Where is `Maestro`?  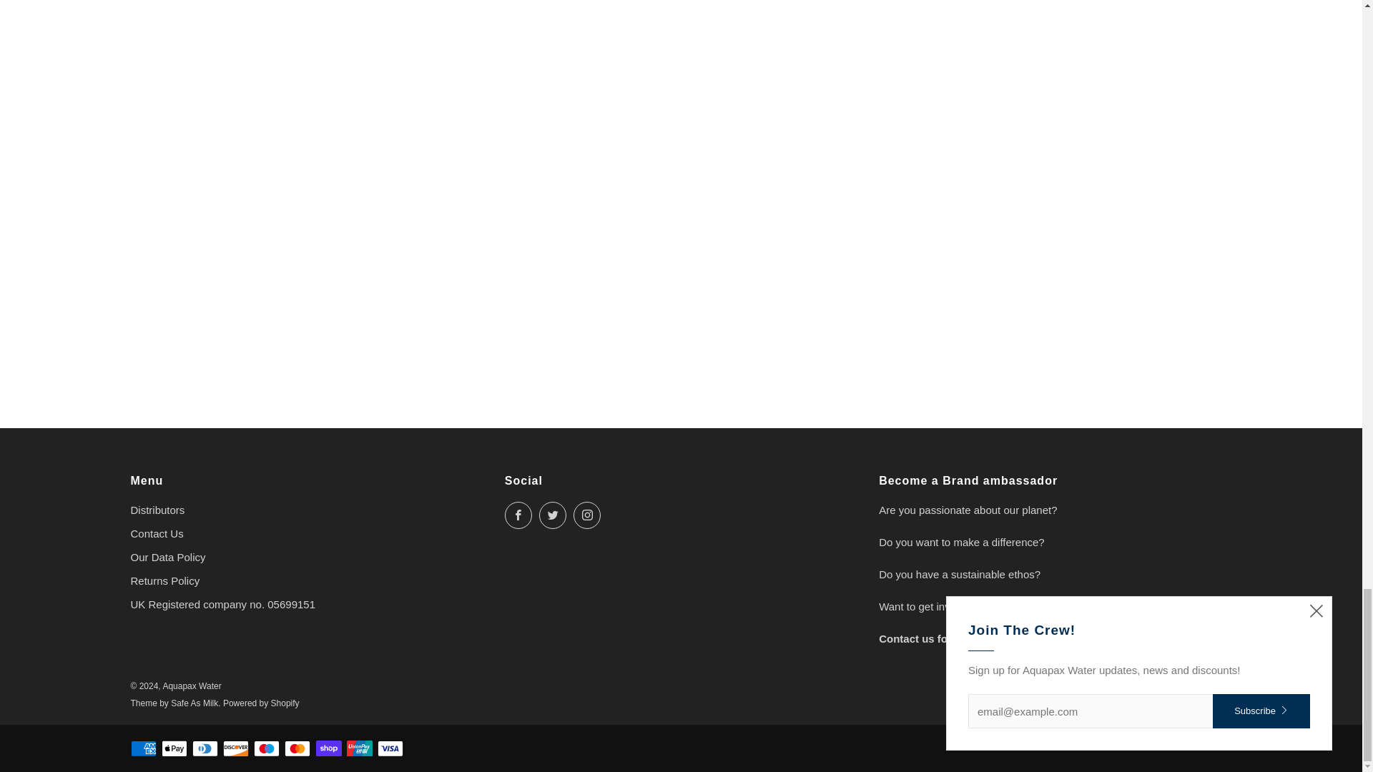
Maestro is located at coordinates (267, 749).